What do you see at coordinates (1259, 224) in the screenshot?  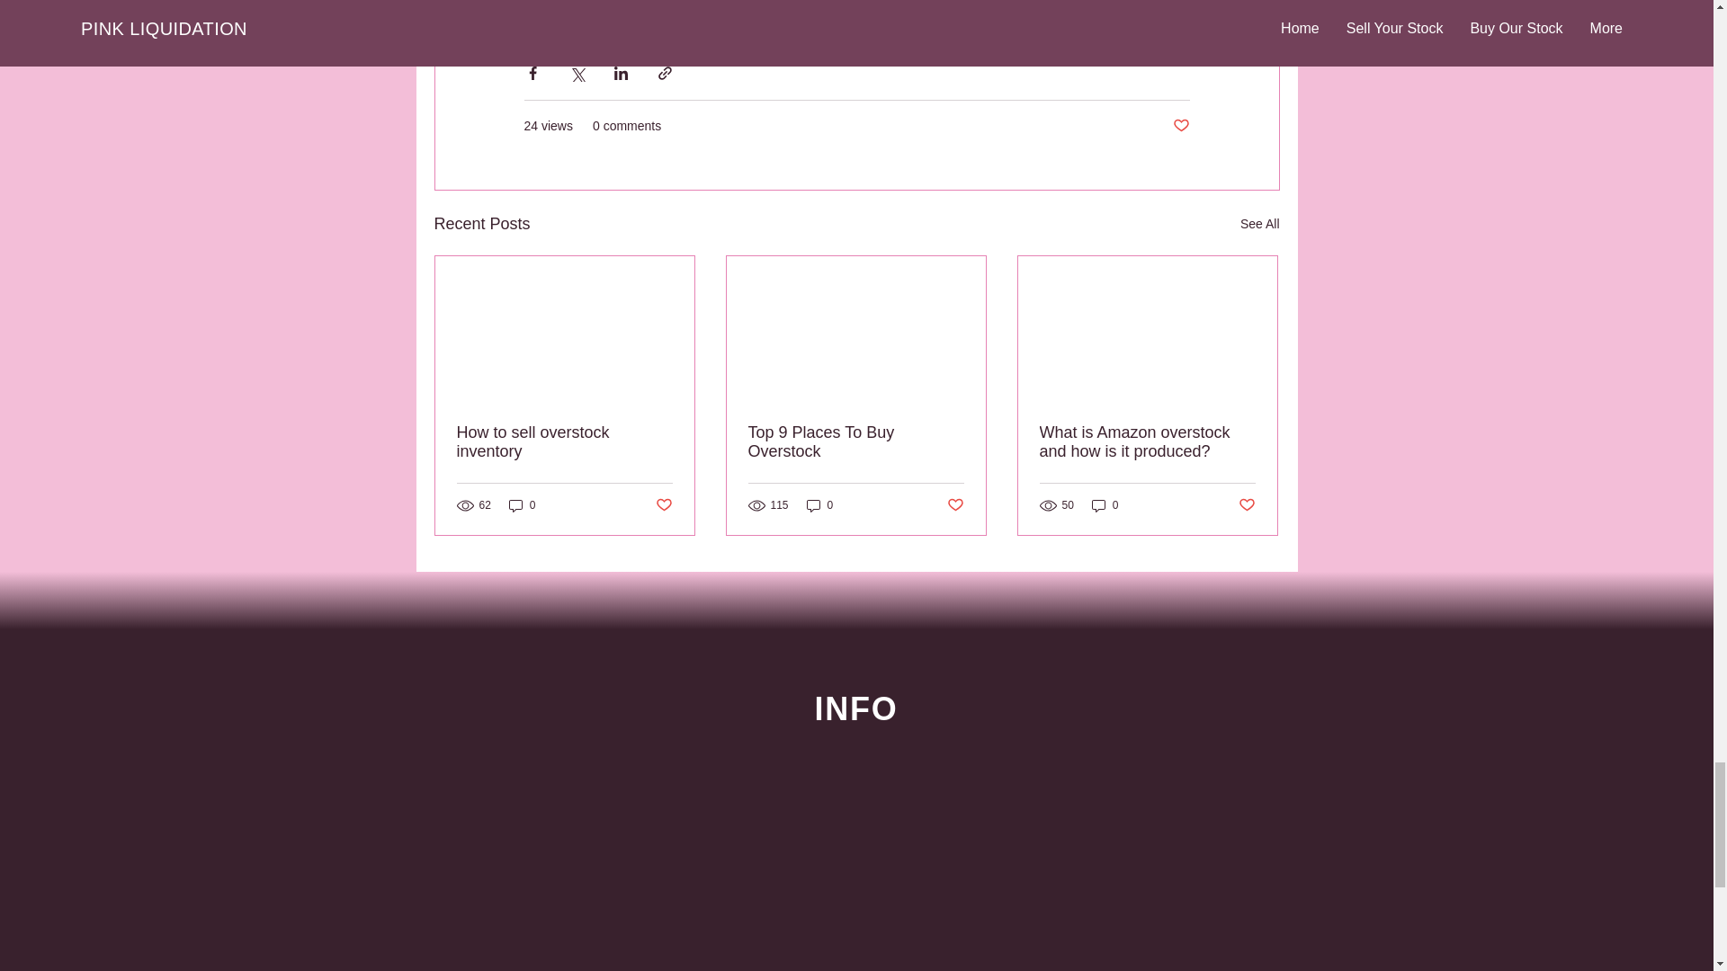 I see `See All` at bounding box center [1259, 224].